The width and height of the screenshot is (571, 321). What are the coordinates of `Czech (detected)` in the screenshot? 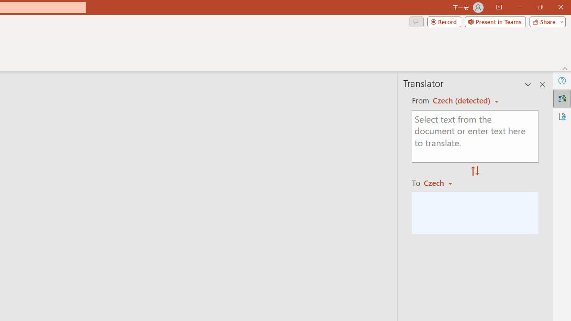 It's located at (463, 101).